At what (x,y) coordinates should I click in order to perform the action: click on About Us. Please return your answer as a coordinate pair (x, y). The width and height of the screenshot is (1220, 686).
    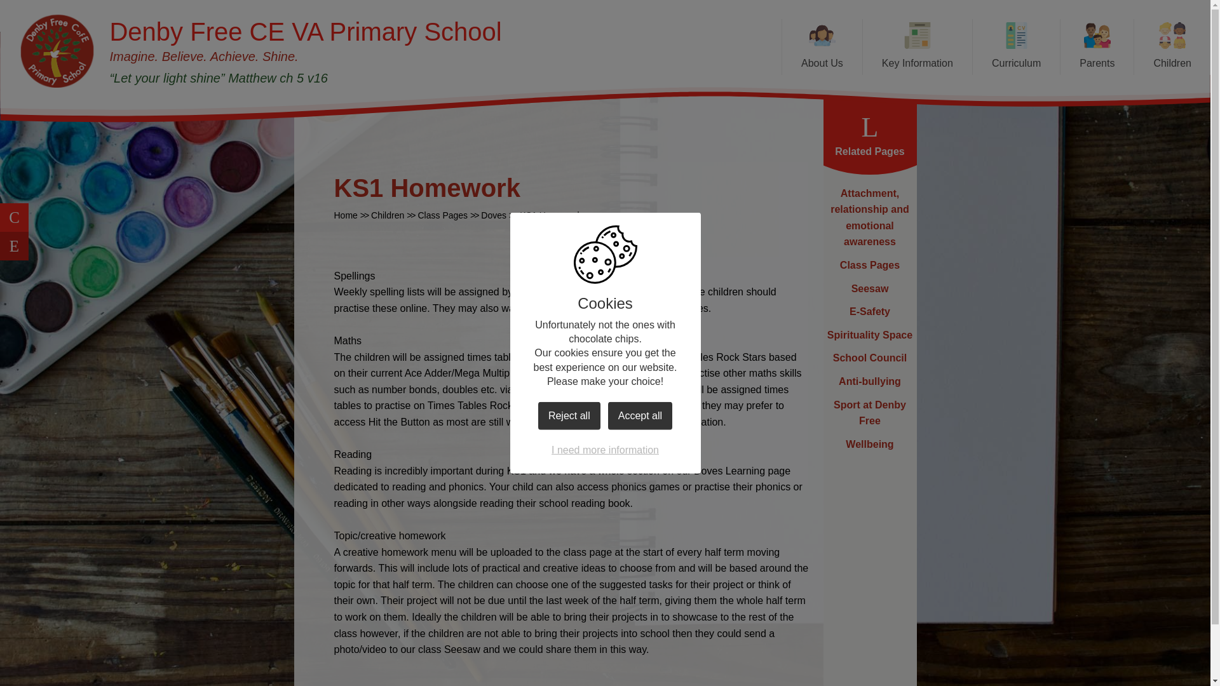
    Looking at the image, I should click on (822, 47).